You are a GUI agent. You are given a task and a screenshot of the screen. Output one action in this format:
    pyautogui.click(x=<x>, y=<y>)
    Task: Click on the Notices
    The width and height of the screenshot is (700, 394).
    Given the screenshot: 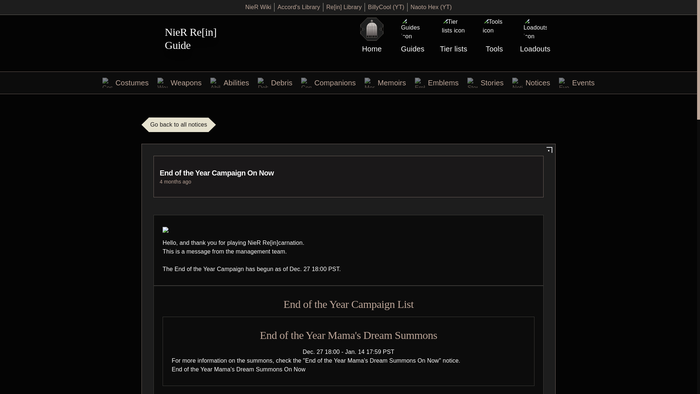 What is the action you would take?
    pyautogui.click(x=531, y=82)
    